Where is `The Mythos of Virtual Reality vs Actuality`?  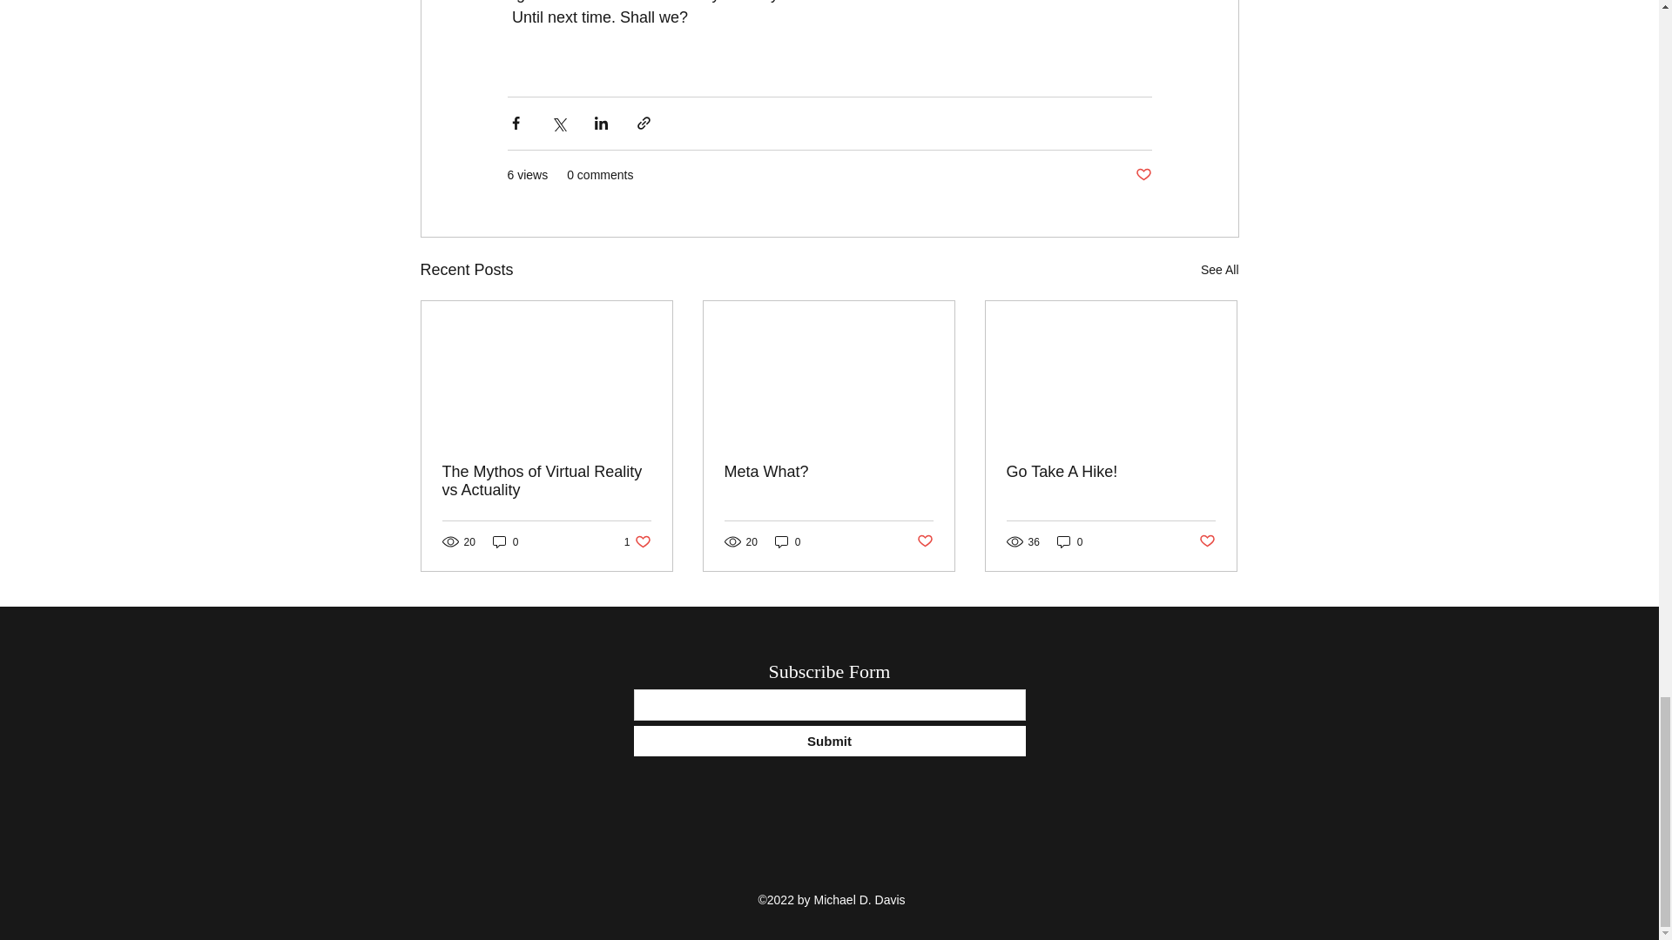
The Mythos of Virtual Reality vs Actuality is located at coordinates (547, 480).